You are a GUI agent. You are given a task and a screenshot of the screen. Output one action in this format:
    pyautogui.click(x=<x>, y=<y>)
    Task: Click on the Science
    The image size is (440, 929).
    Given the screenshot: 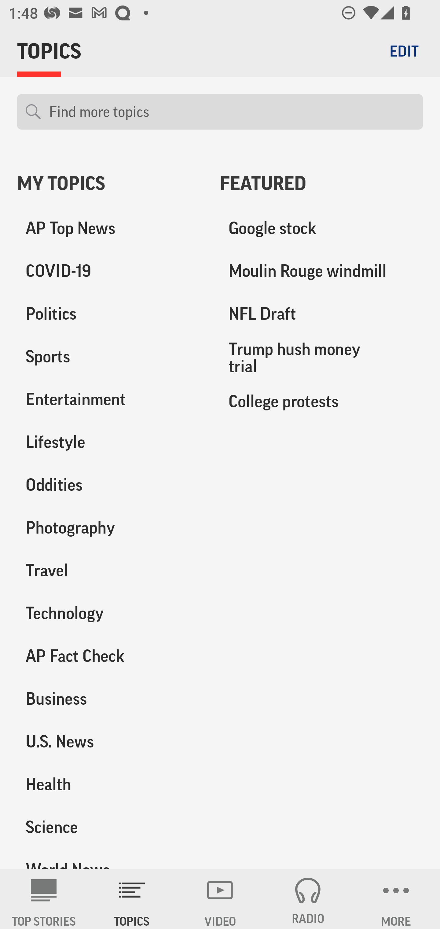 What is the action you would take?
    pyautogui.click(x=110, y=827)
    